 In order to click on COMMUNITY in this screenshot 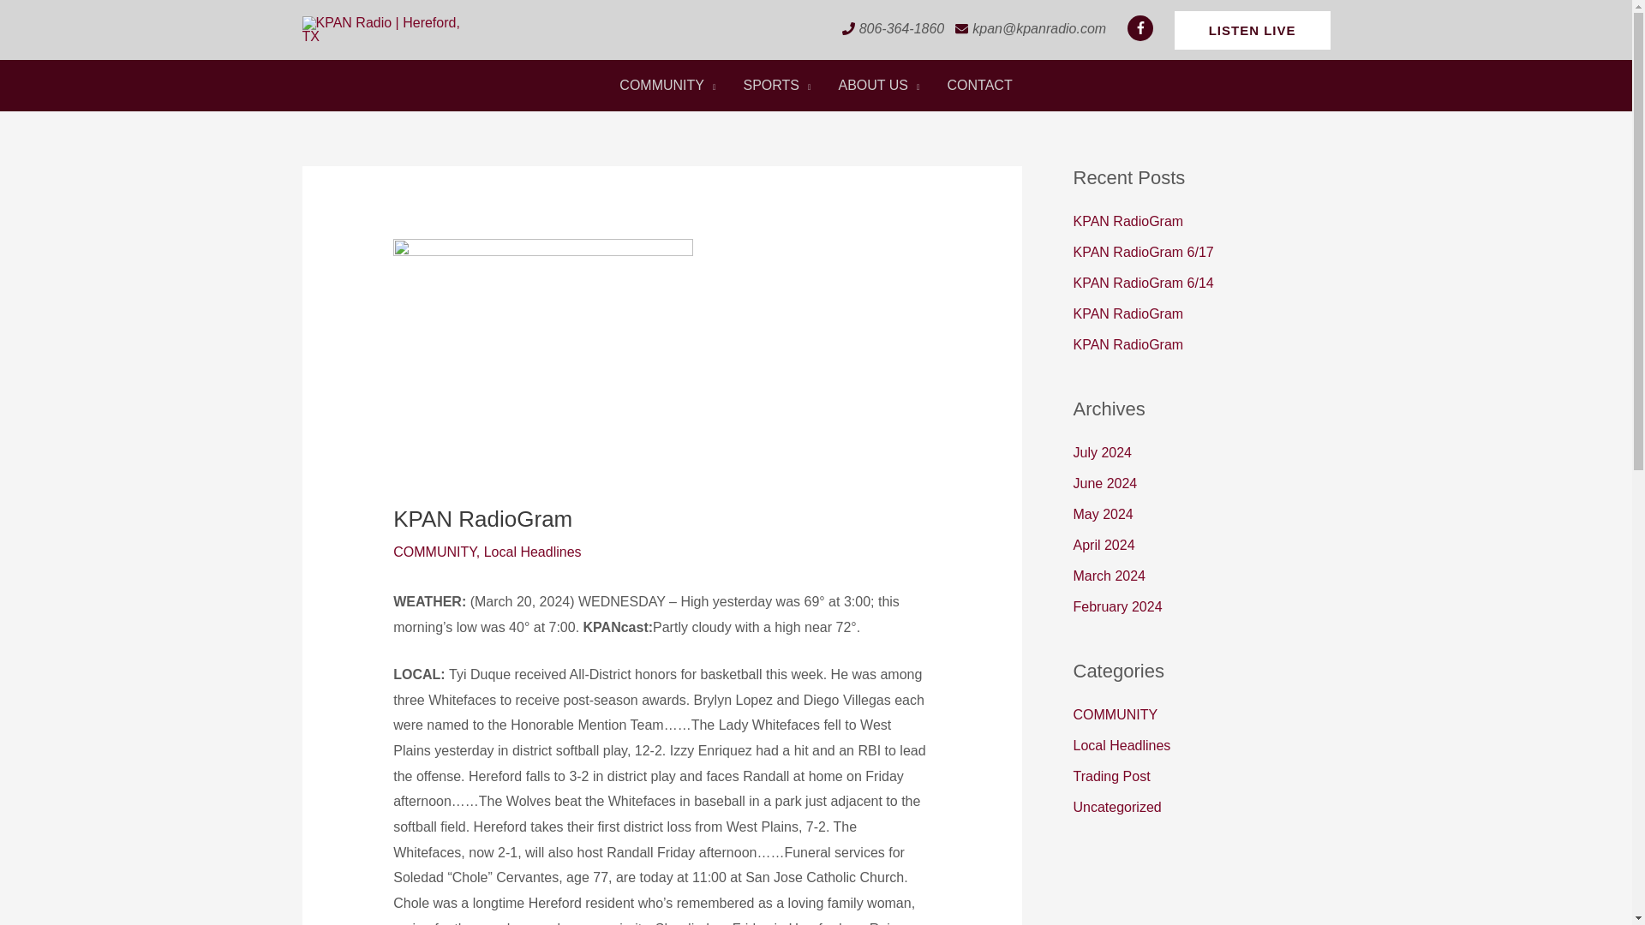, I will do `click(667, 86)`.